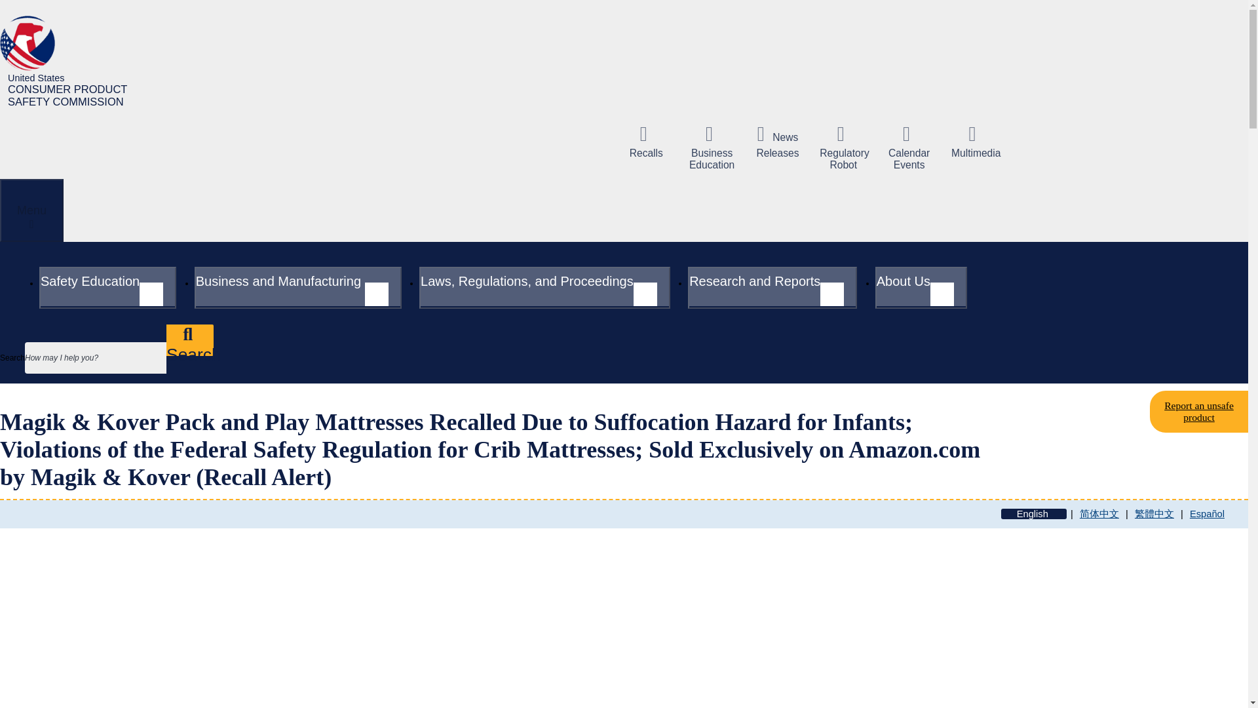 The width and height of the screenshot is (1258, 708). I want to click on Laws, Regulations, and Proceedings, so click(71, 62).